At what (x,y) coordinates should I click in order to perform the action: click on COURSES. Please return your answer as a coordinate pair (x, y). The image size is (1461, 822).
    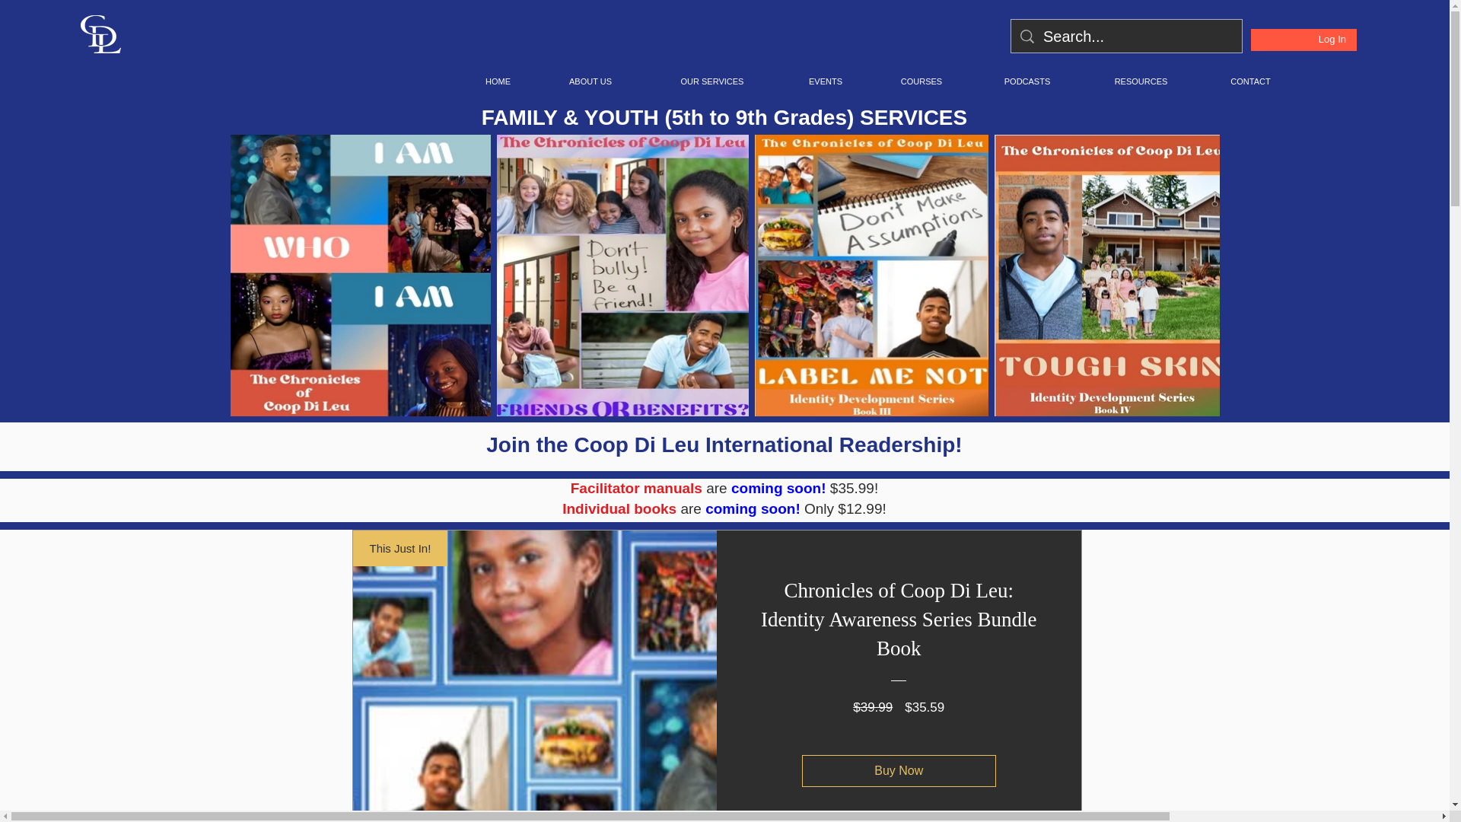
    Looking at the image, I should click on (921, 81).